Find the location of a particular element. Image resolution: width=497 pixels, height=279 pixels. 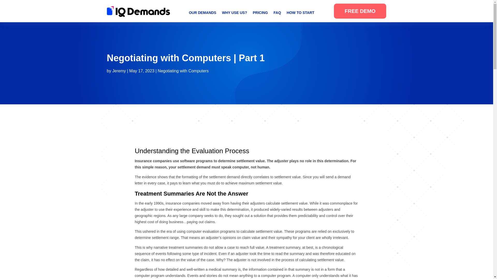

FREE DEMO is located at coordinates (360, 11).